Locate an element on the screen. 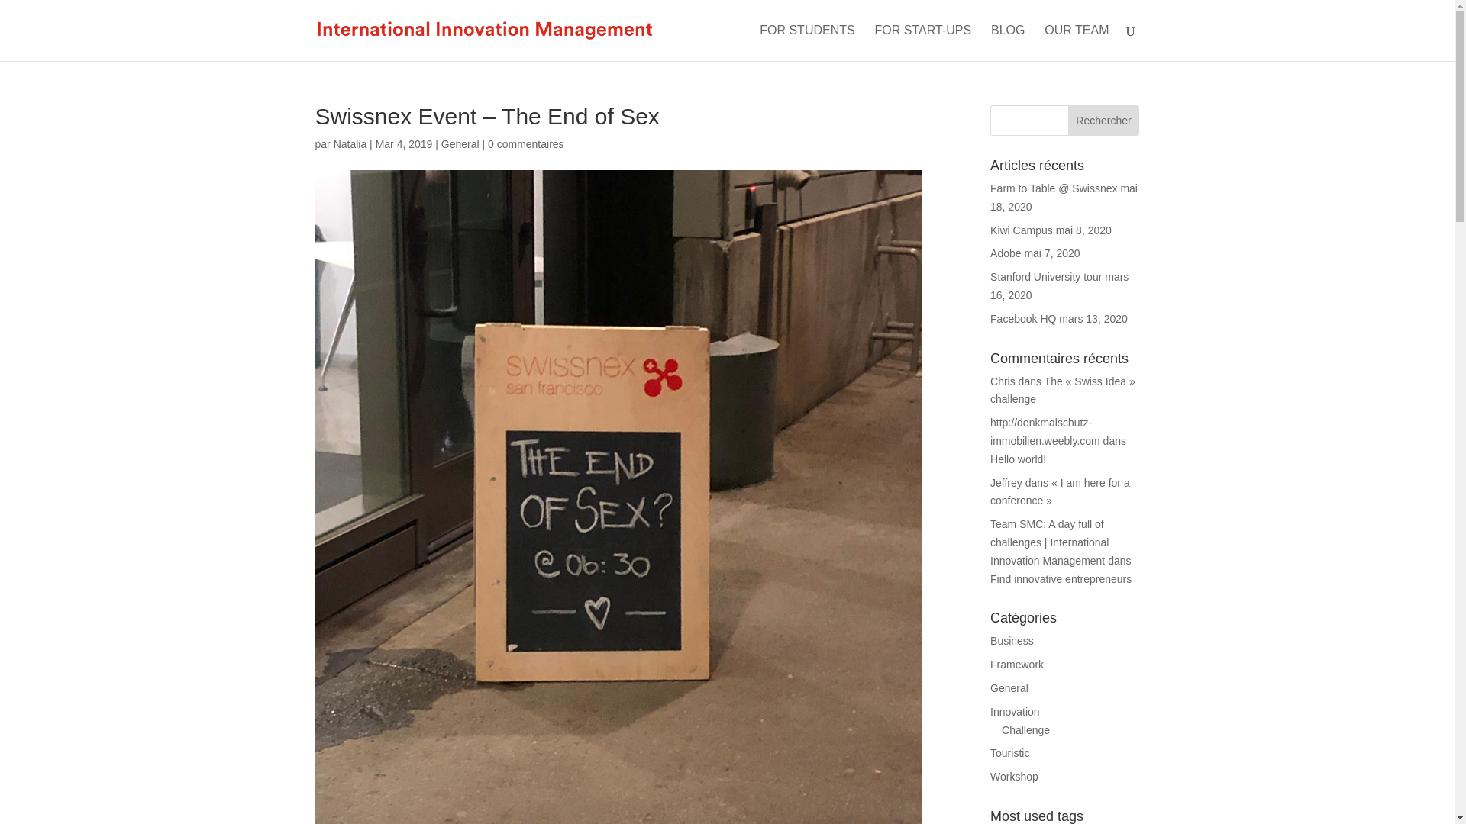 The image size is (1466, 824). Jeffrey is located at coordinates (1006, 483).